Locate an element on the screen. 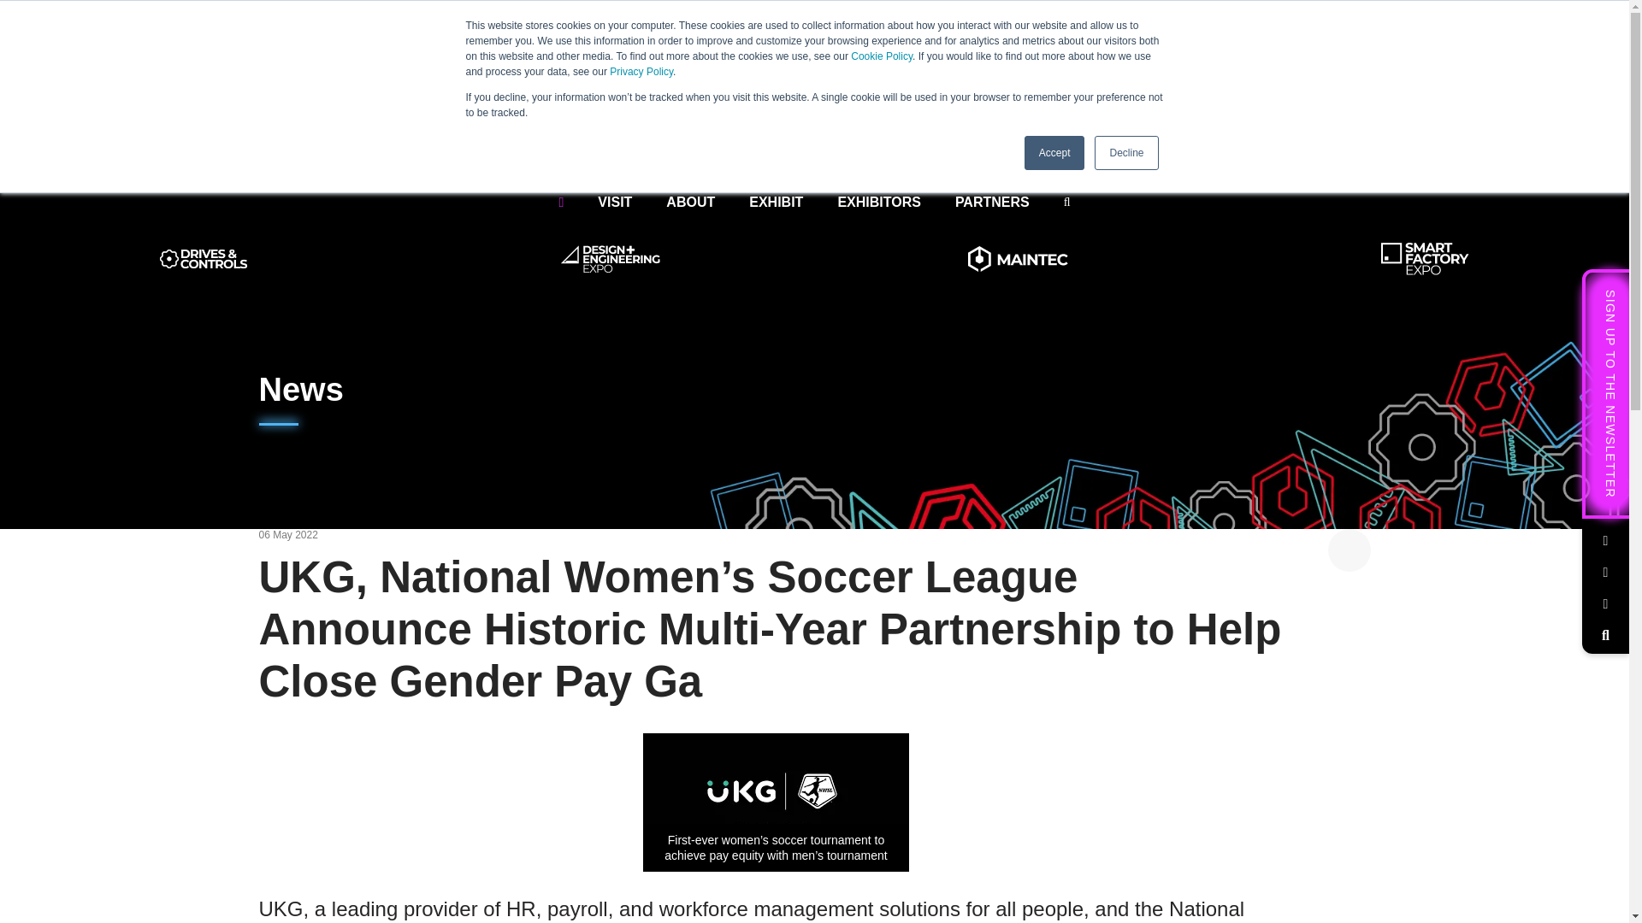 This screenshot has height=923, width=1642. Privacy Policy is located at coordinates (641, 71).